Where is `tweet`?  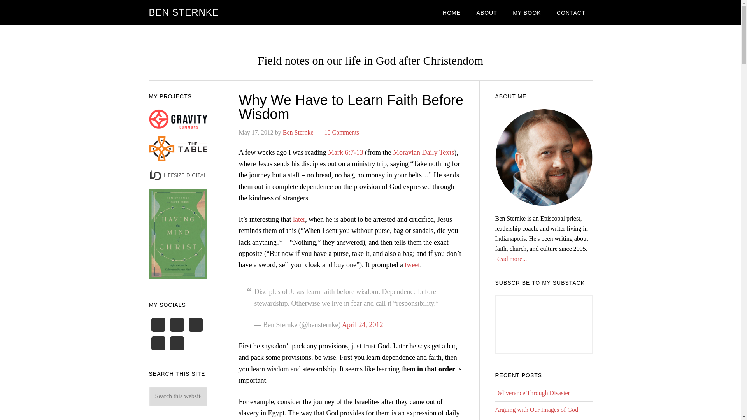 tweet is located at coordinates (412, 264).